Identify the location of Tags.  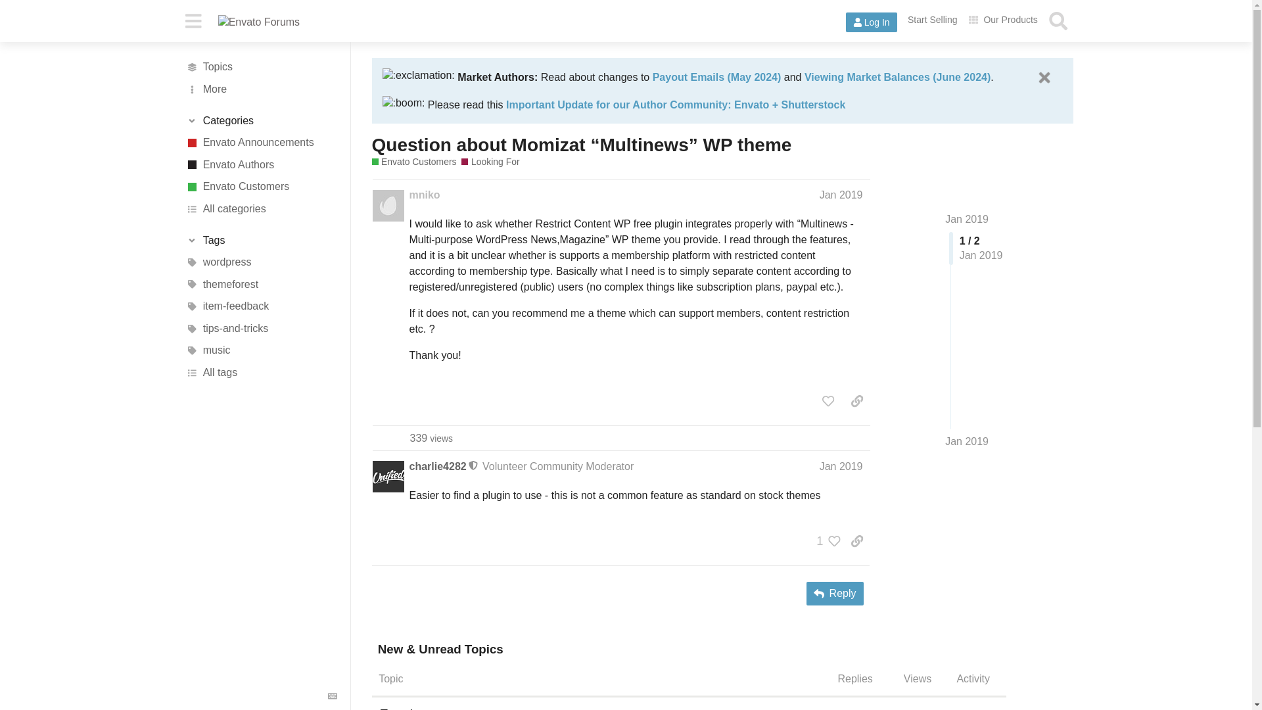
(261, 241).